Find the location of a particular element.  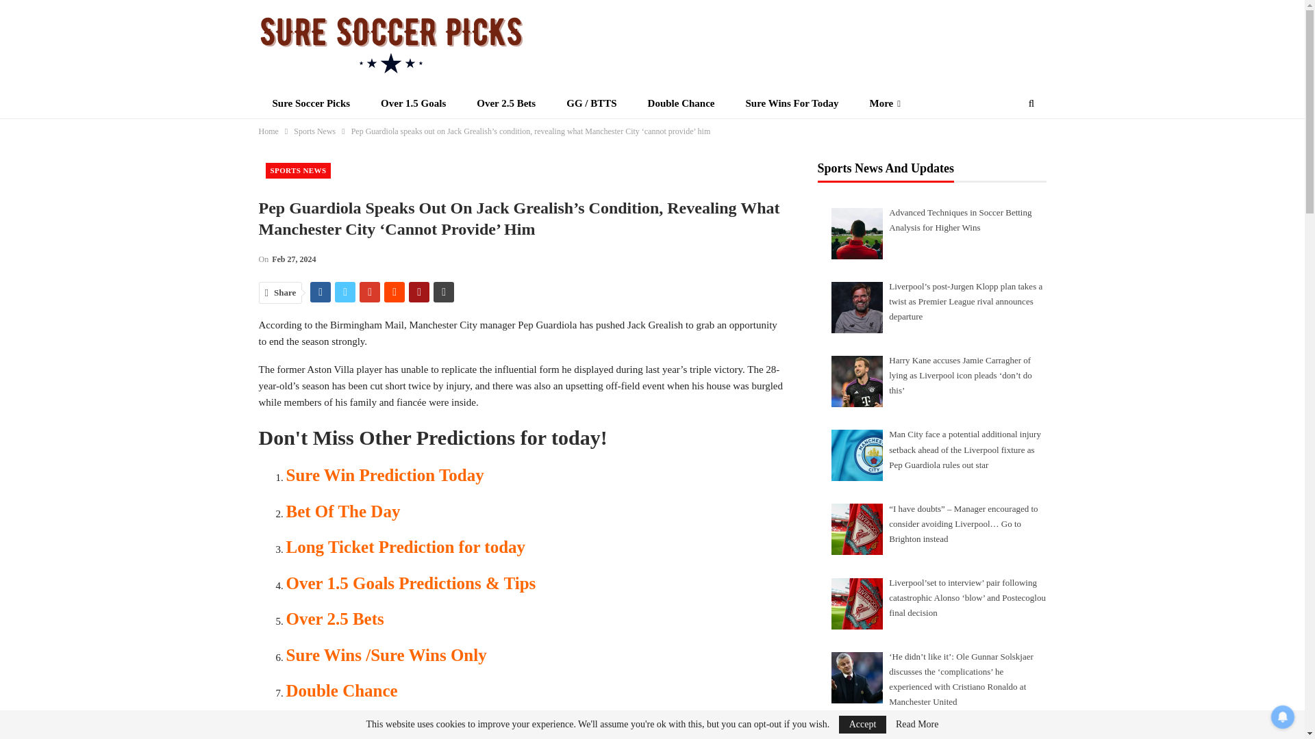

Over 2.5 Bets is located at coordinates (505, 103).